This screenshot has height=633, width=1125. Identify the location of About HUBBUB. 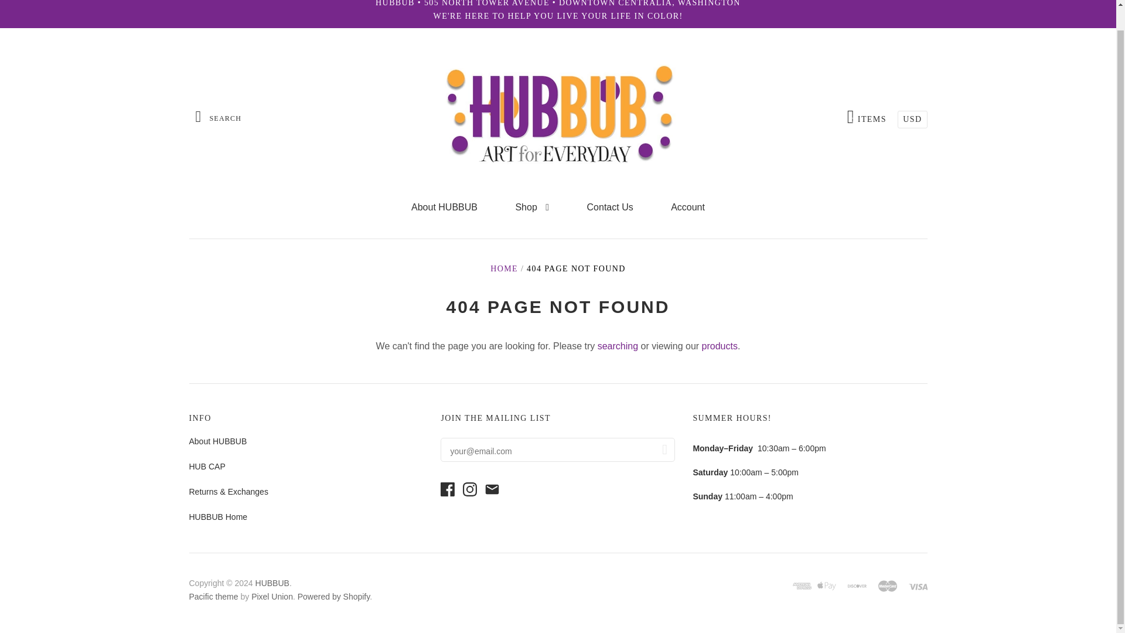
(217, 441).